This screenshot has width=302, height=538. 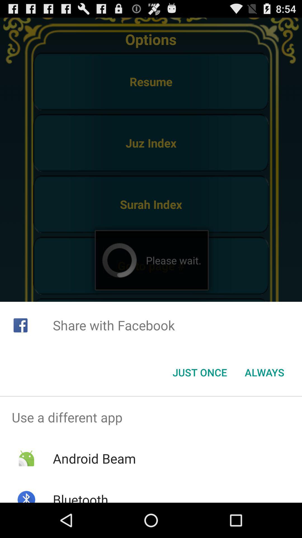 I want to click on flip until just once item, so click(x=200, y=372).